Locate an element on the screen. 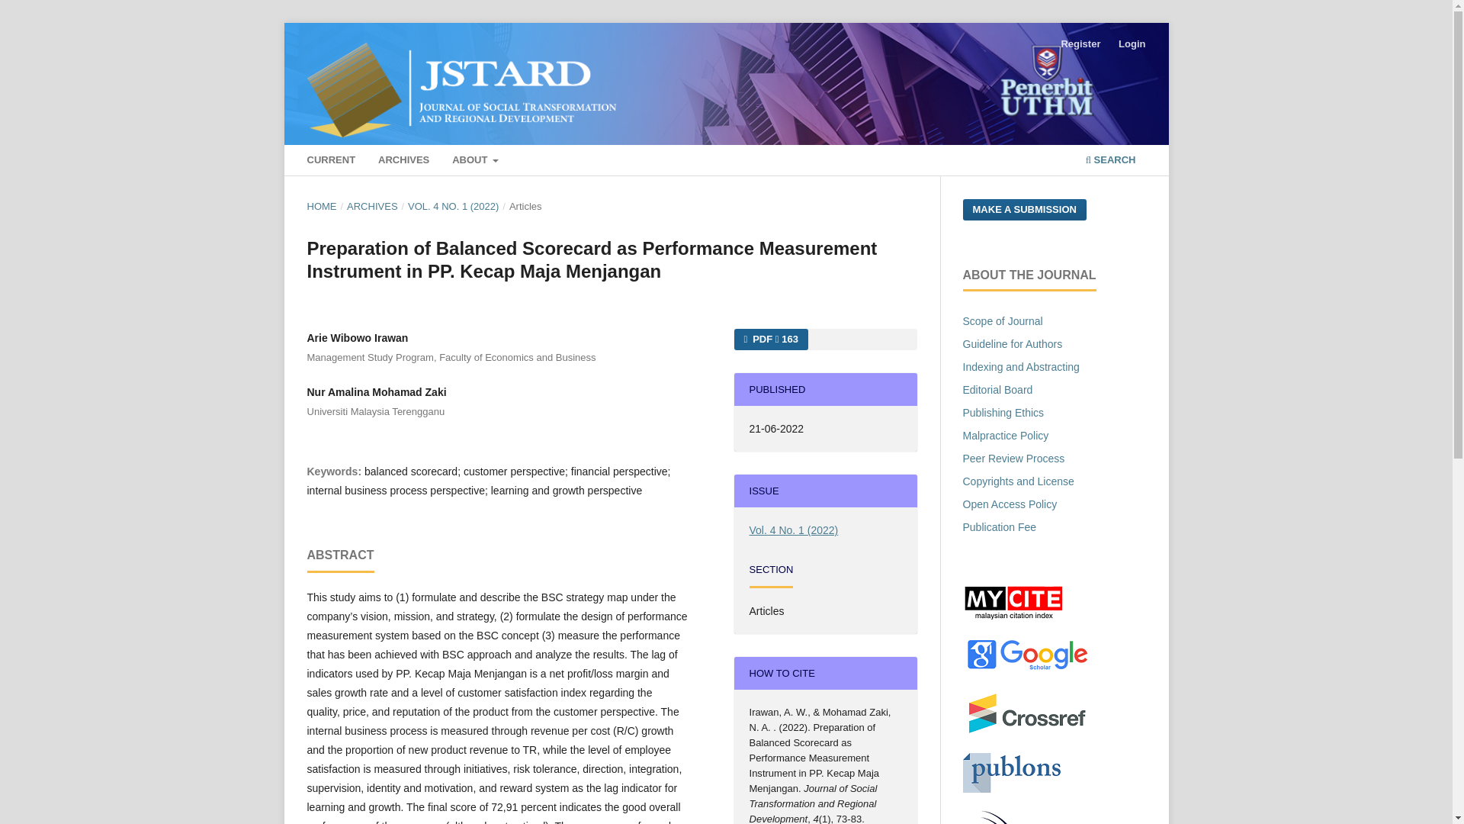 This screenshot has height=824, width=1464. SEARCH is located at coordinates (1110, 162).